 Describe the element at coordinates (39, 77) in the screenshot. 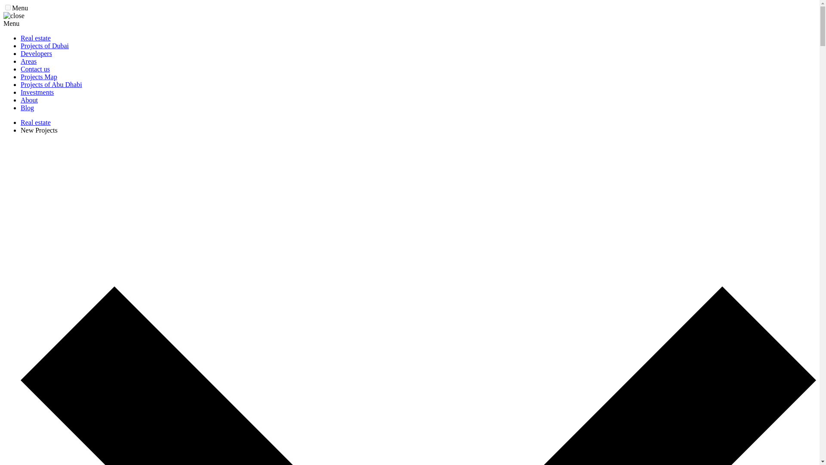

I see `Projects Map` at that location.